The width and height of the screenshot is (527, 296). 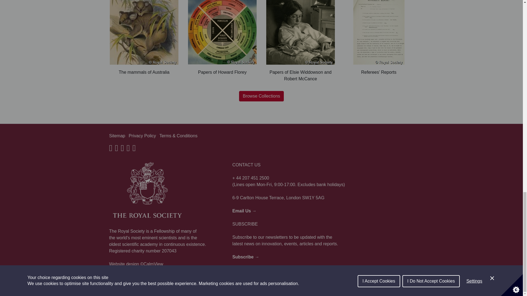 I want to click on The mammals of Australia, so click(x=144, y=38).